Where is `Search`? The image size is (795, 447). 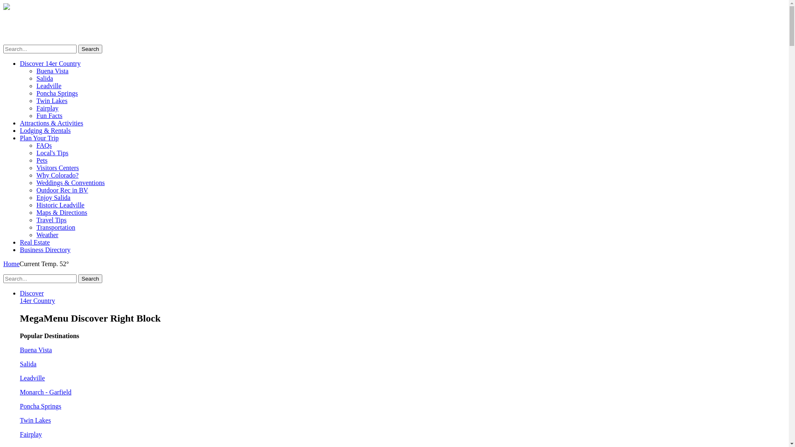 Search is located at coordinates (90, 49).